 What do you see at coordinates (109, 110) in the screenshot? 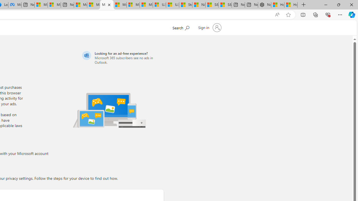
I see `Illustration of multiple devices` at bounding box center [109, 110].